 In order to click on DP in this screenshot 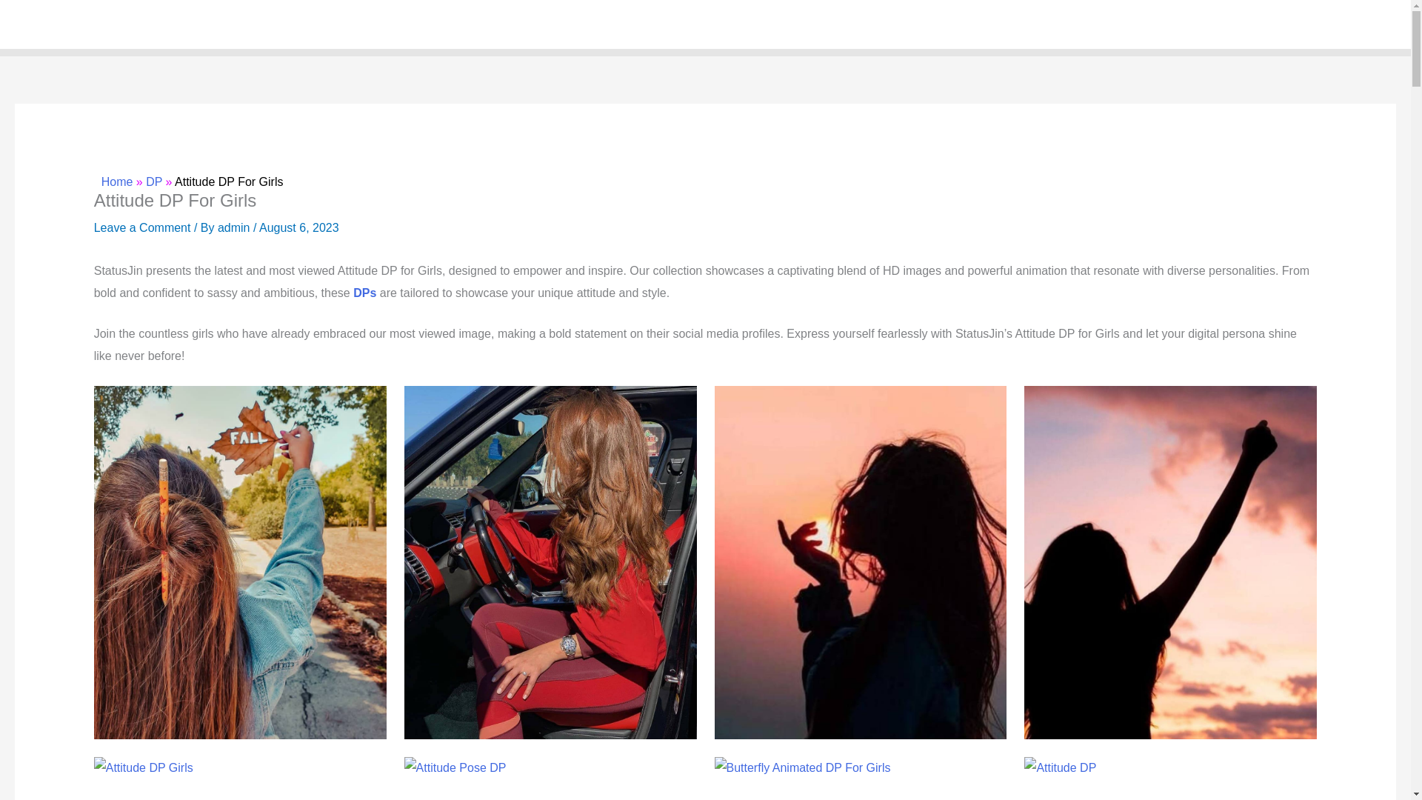, I will do `click(154, 181)`.